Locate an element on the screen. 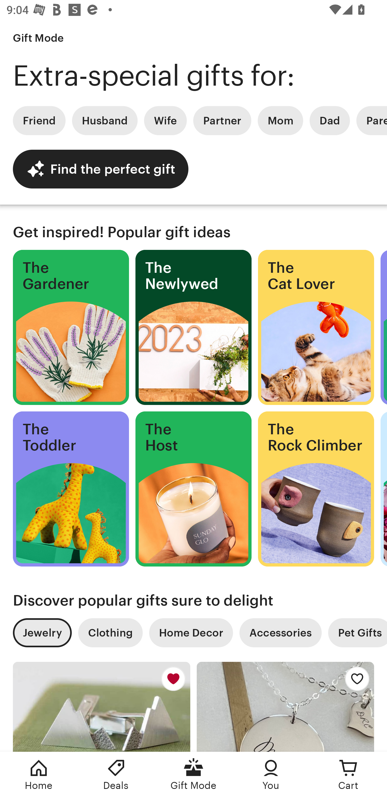 The height and width of the screenshot is (797, 387). Cart is located at coordinates (348, 774).